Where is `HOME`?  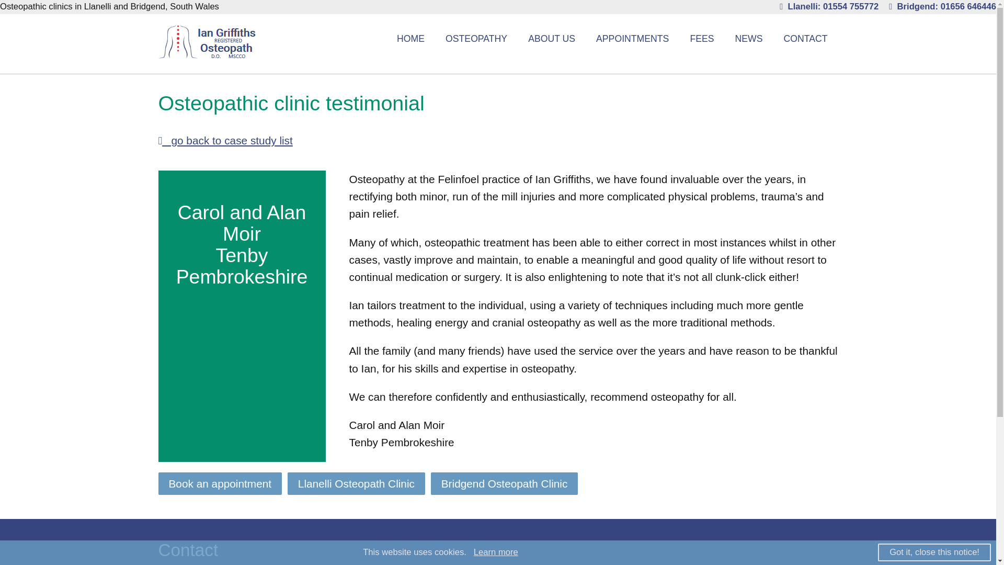
HOME is located at coordinates (410, 39).